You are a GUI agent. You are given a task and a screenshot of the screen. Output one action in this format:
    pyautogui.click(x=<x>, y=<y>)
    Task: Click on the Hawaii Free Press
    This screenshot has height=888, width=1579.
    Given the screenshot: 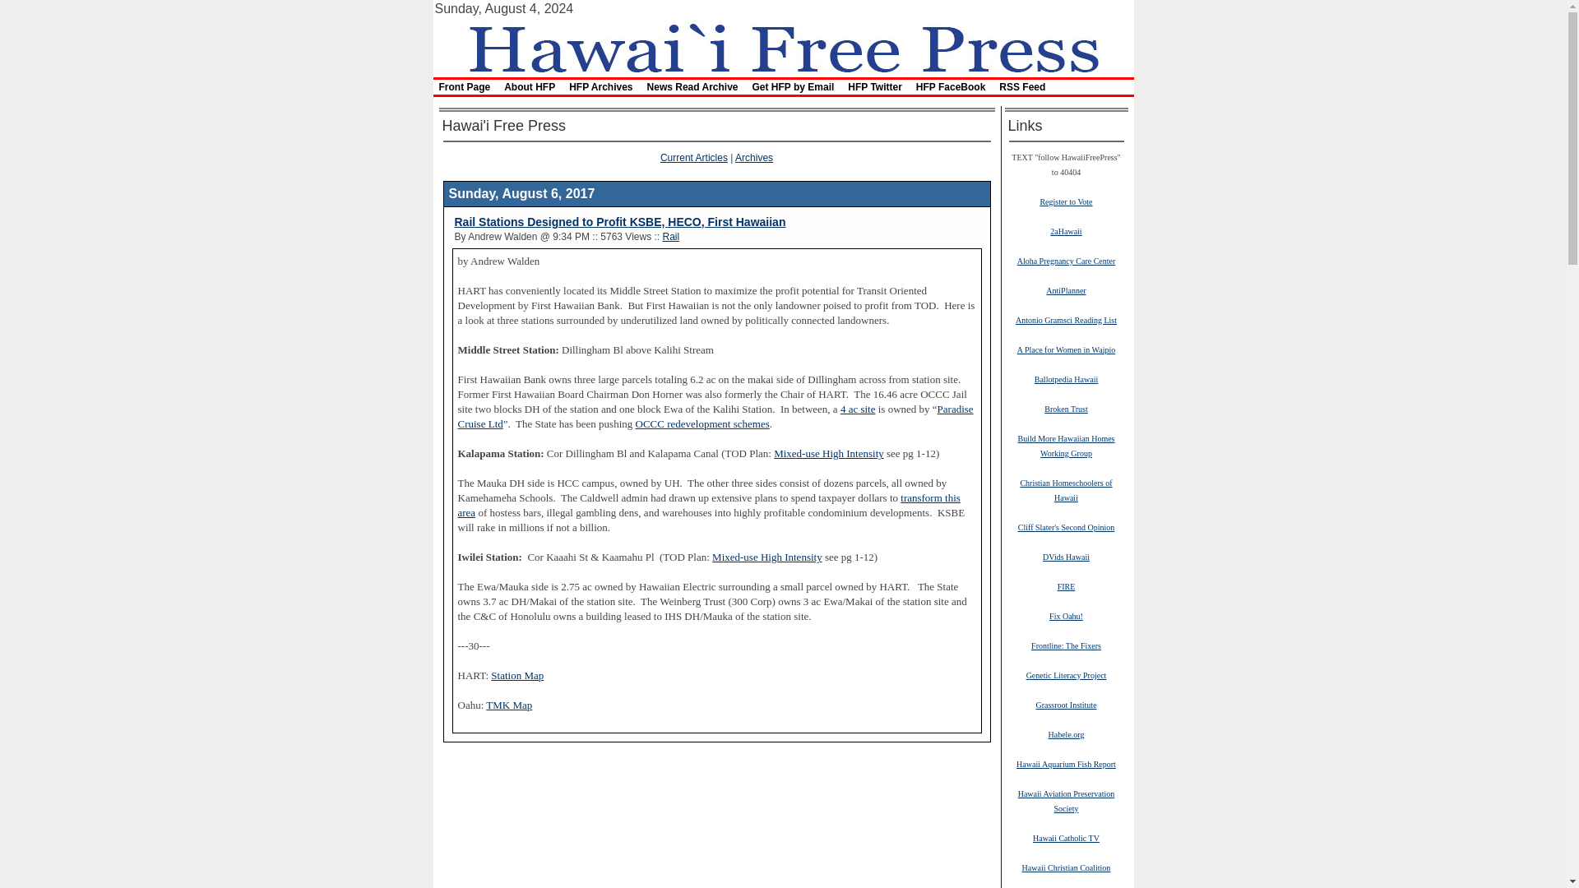 What is the action you would take?
    pyautogui.click(x=782, y=46)
    